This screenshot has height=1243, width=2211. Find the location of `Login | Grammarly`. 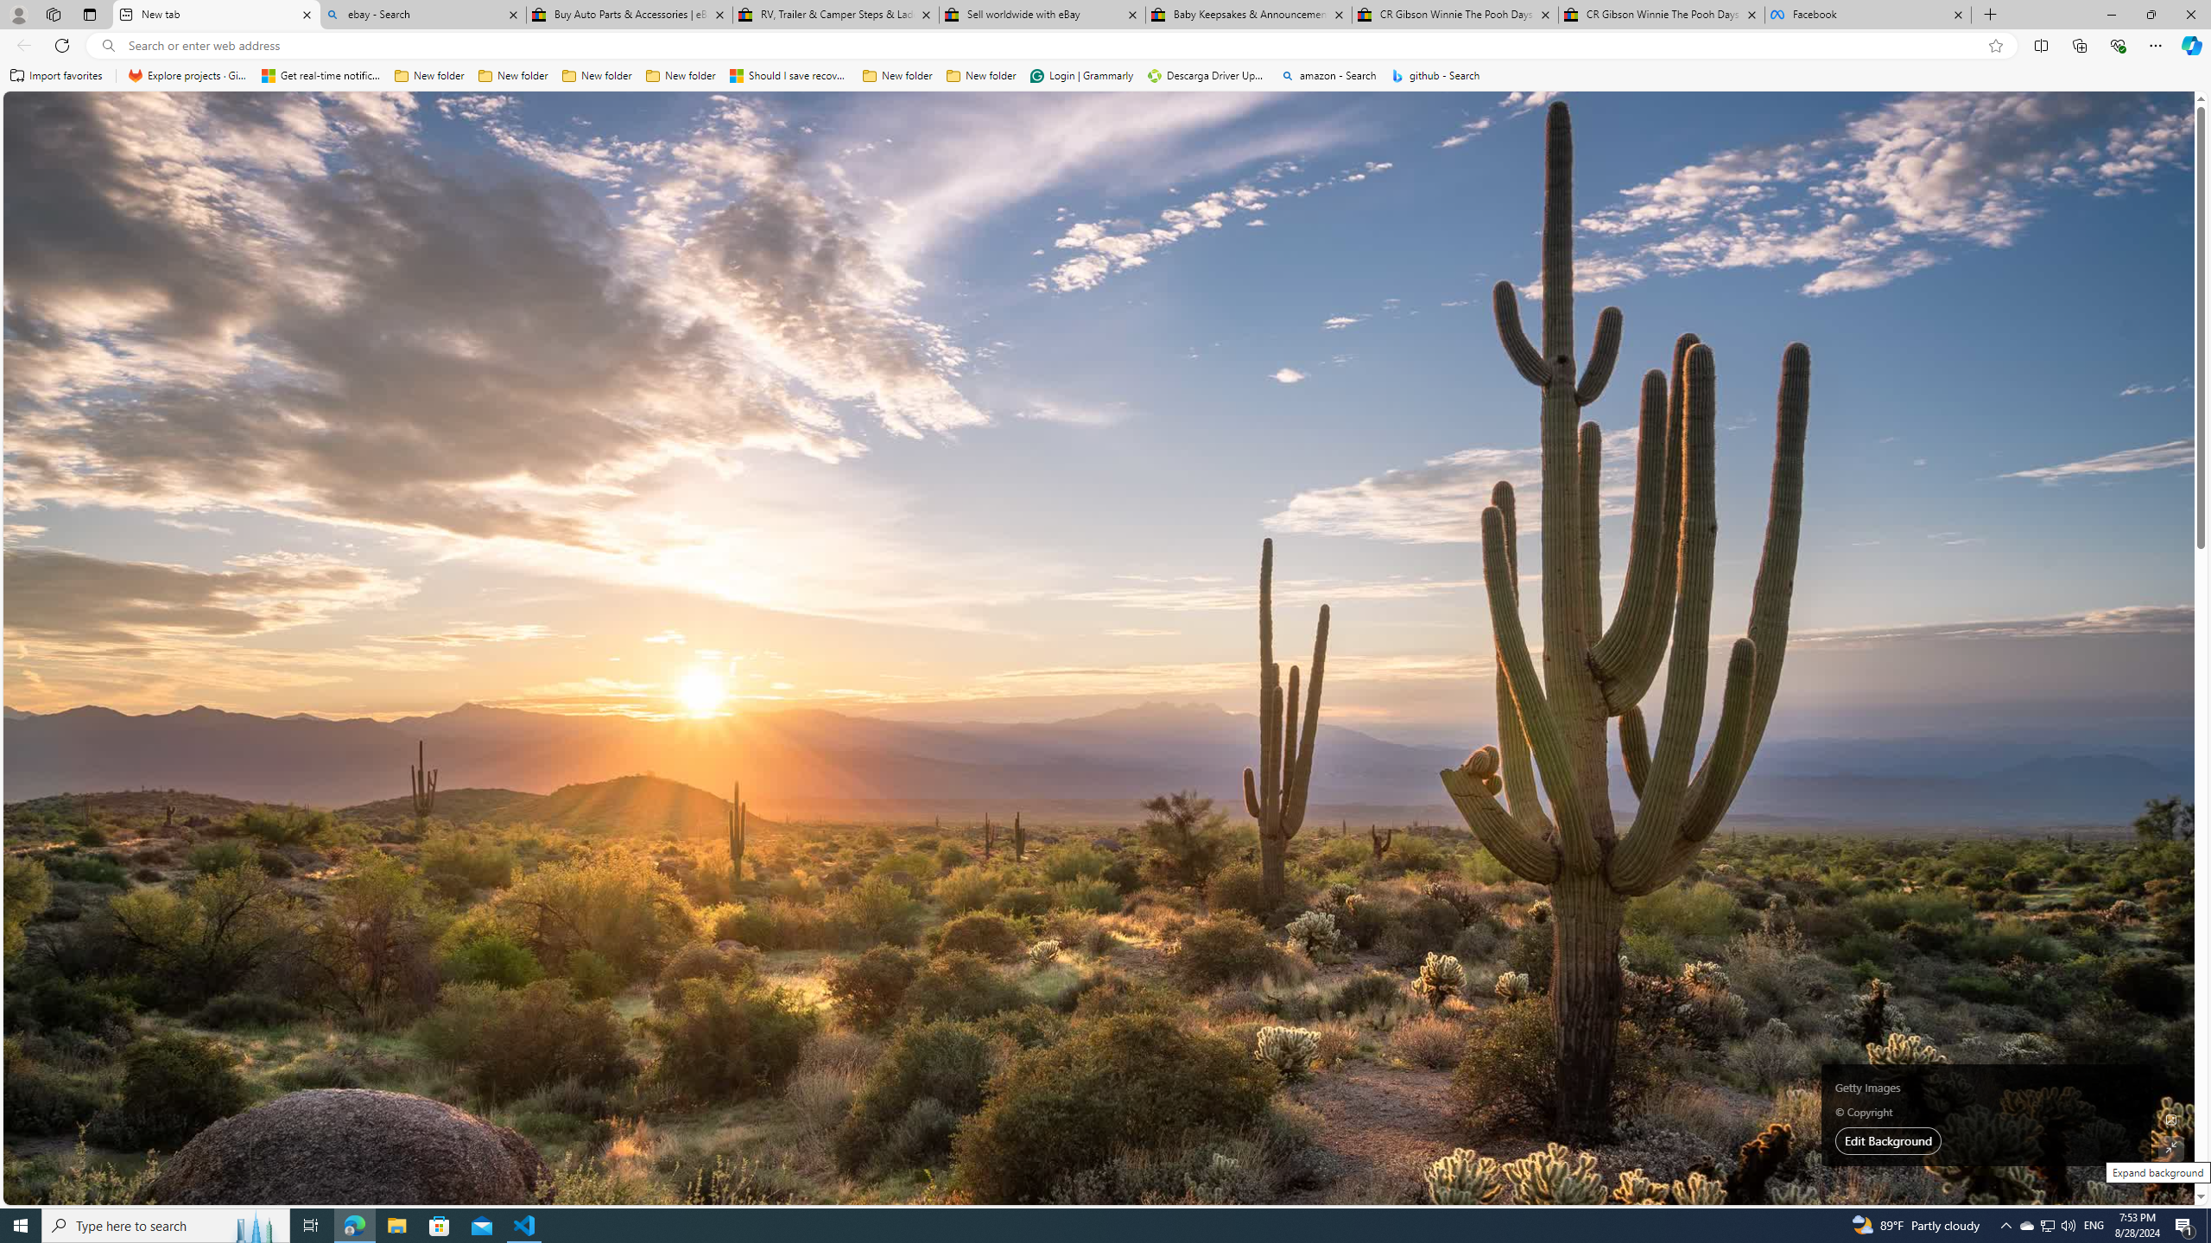

Login | Grammarly is located at coordinates (1081, 76).